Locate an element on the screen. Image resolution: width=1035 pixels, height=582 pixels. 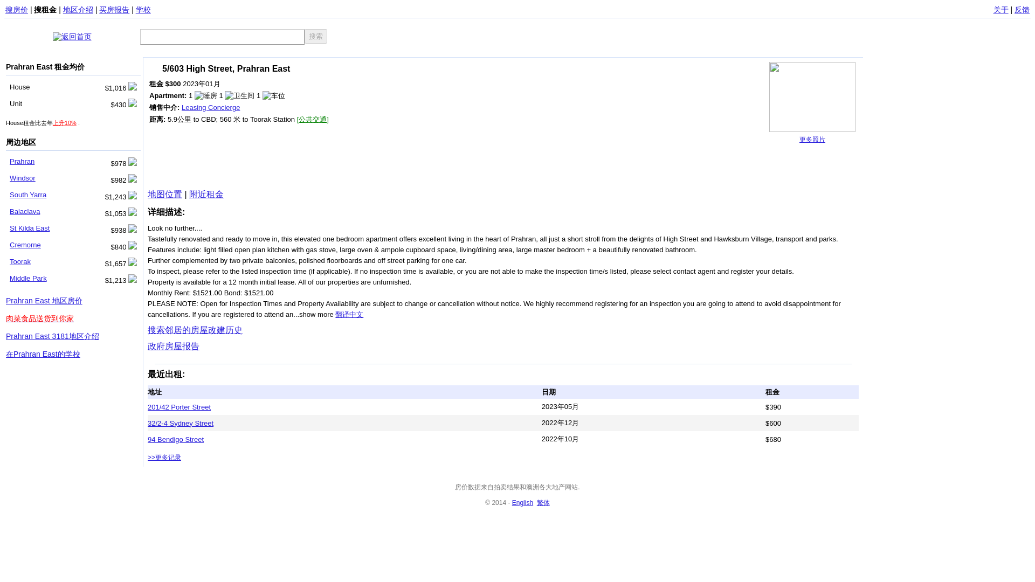
Windsor is located at coordinates (22, 178).